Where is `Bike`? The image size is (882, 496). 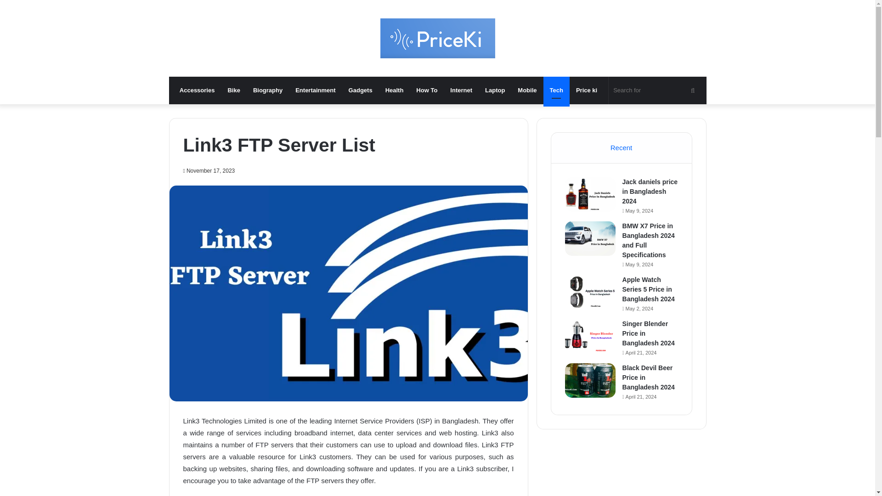
Bike is located at coordinates (233, 90).